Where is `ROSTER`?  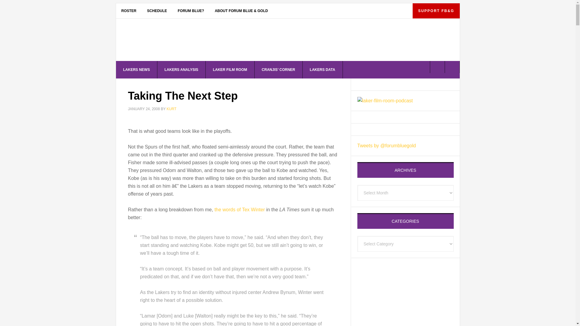
ROSTER is located at coordinates (129, 11).